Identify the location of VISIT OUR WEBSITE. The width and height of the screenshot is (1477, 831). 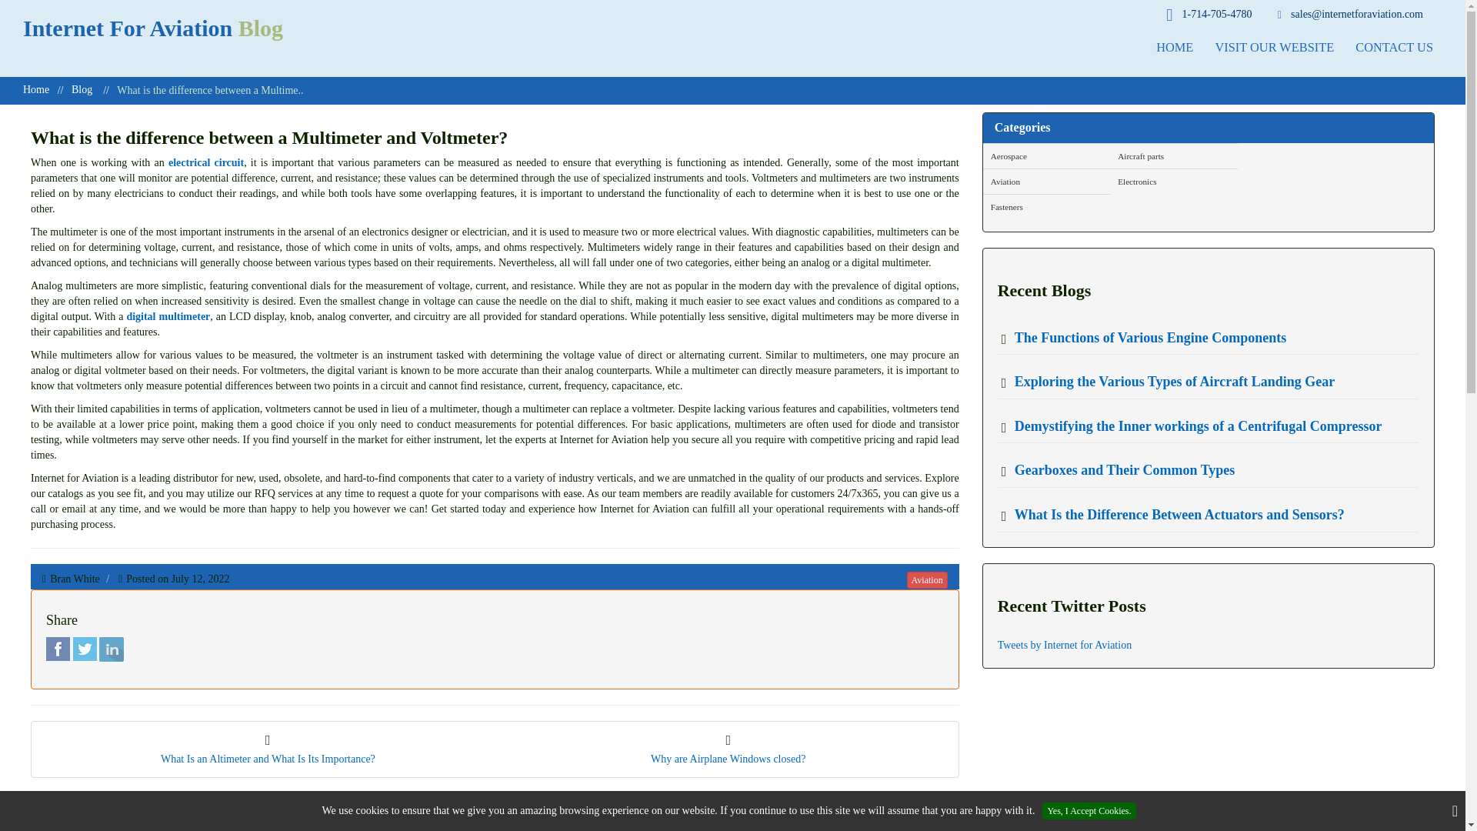
(1274, 47).